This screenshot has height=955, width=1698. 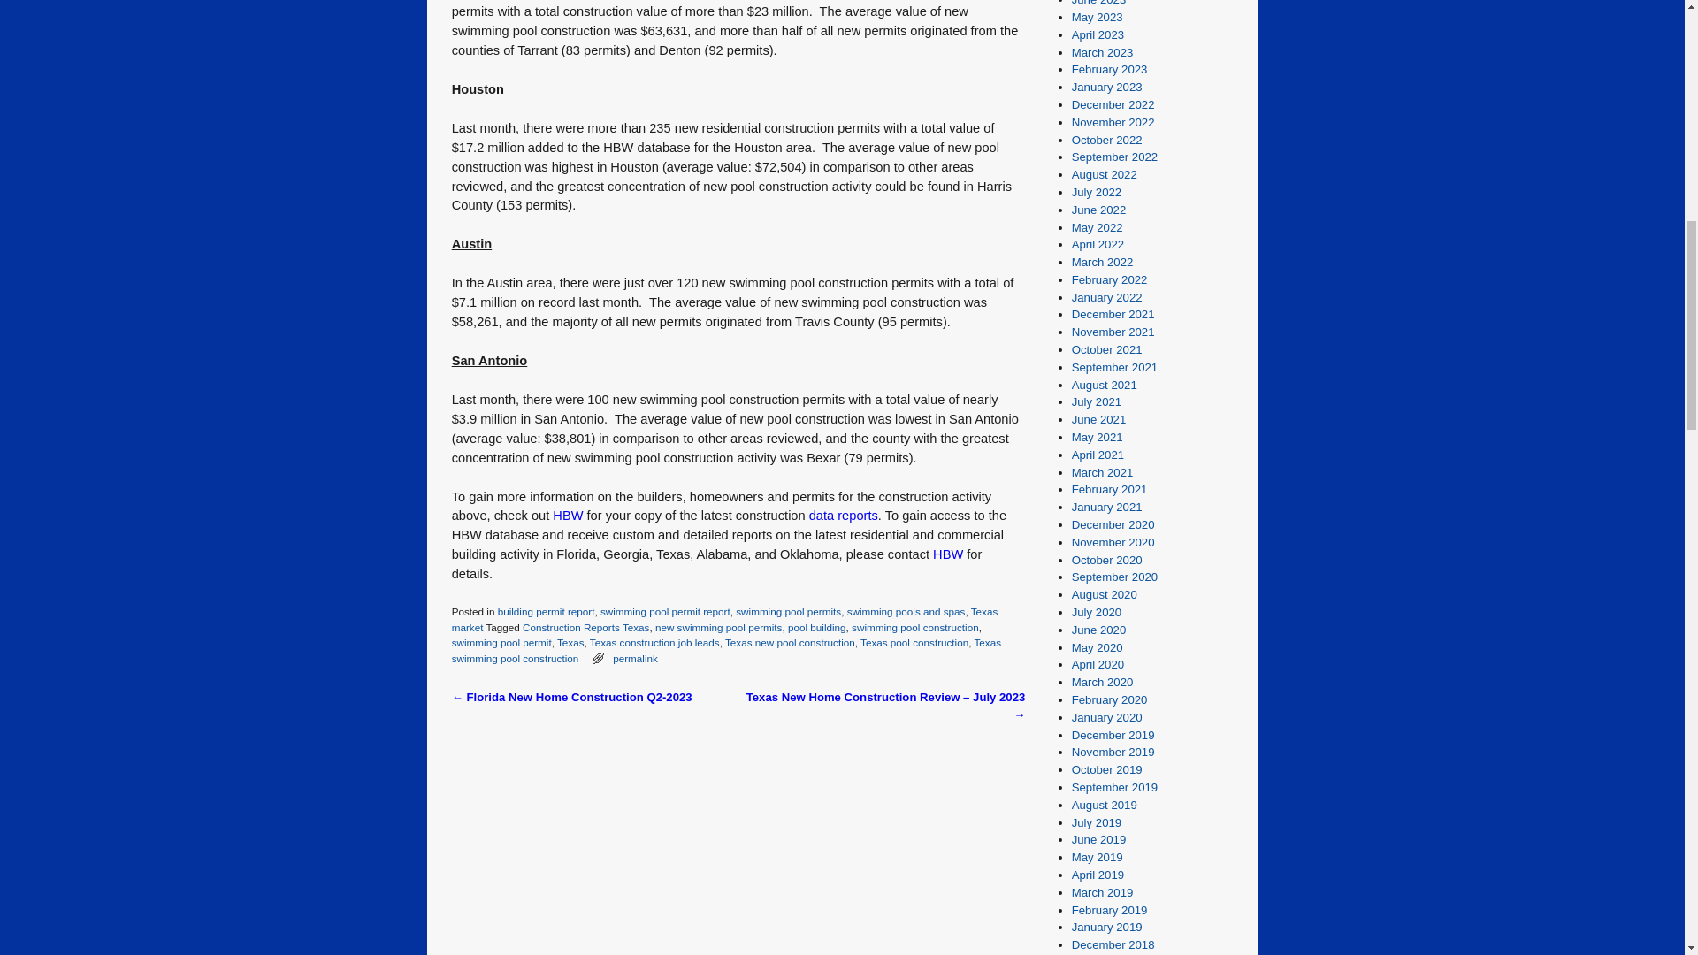 What do you see at coordinates (726, 650) in the screenshot?
I see `Texas swimming pool construction` at bounding box center [726, 650].